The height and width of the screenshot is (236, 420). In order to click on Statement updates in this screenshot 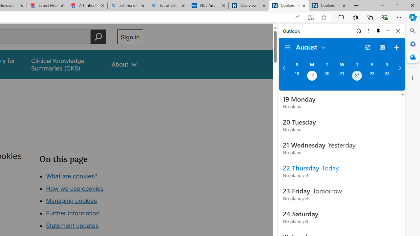, I will do `click(72, 226)`.